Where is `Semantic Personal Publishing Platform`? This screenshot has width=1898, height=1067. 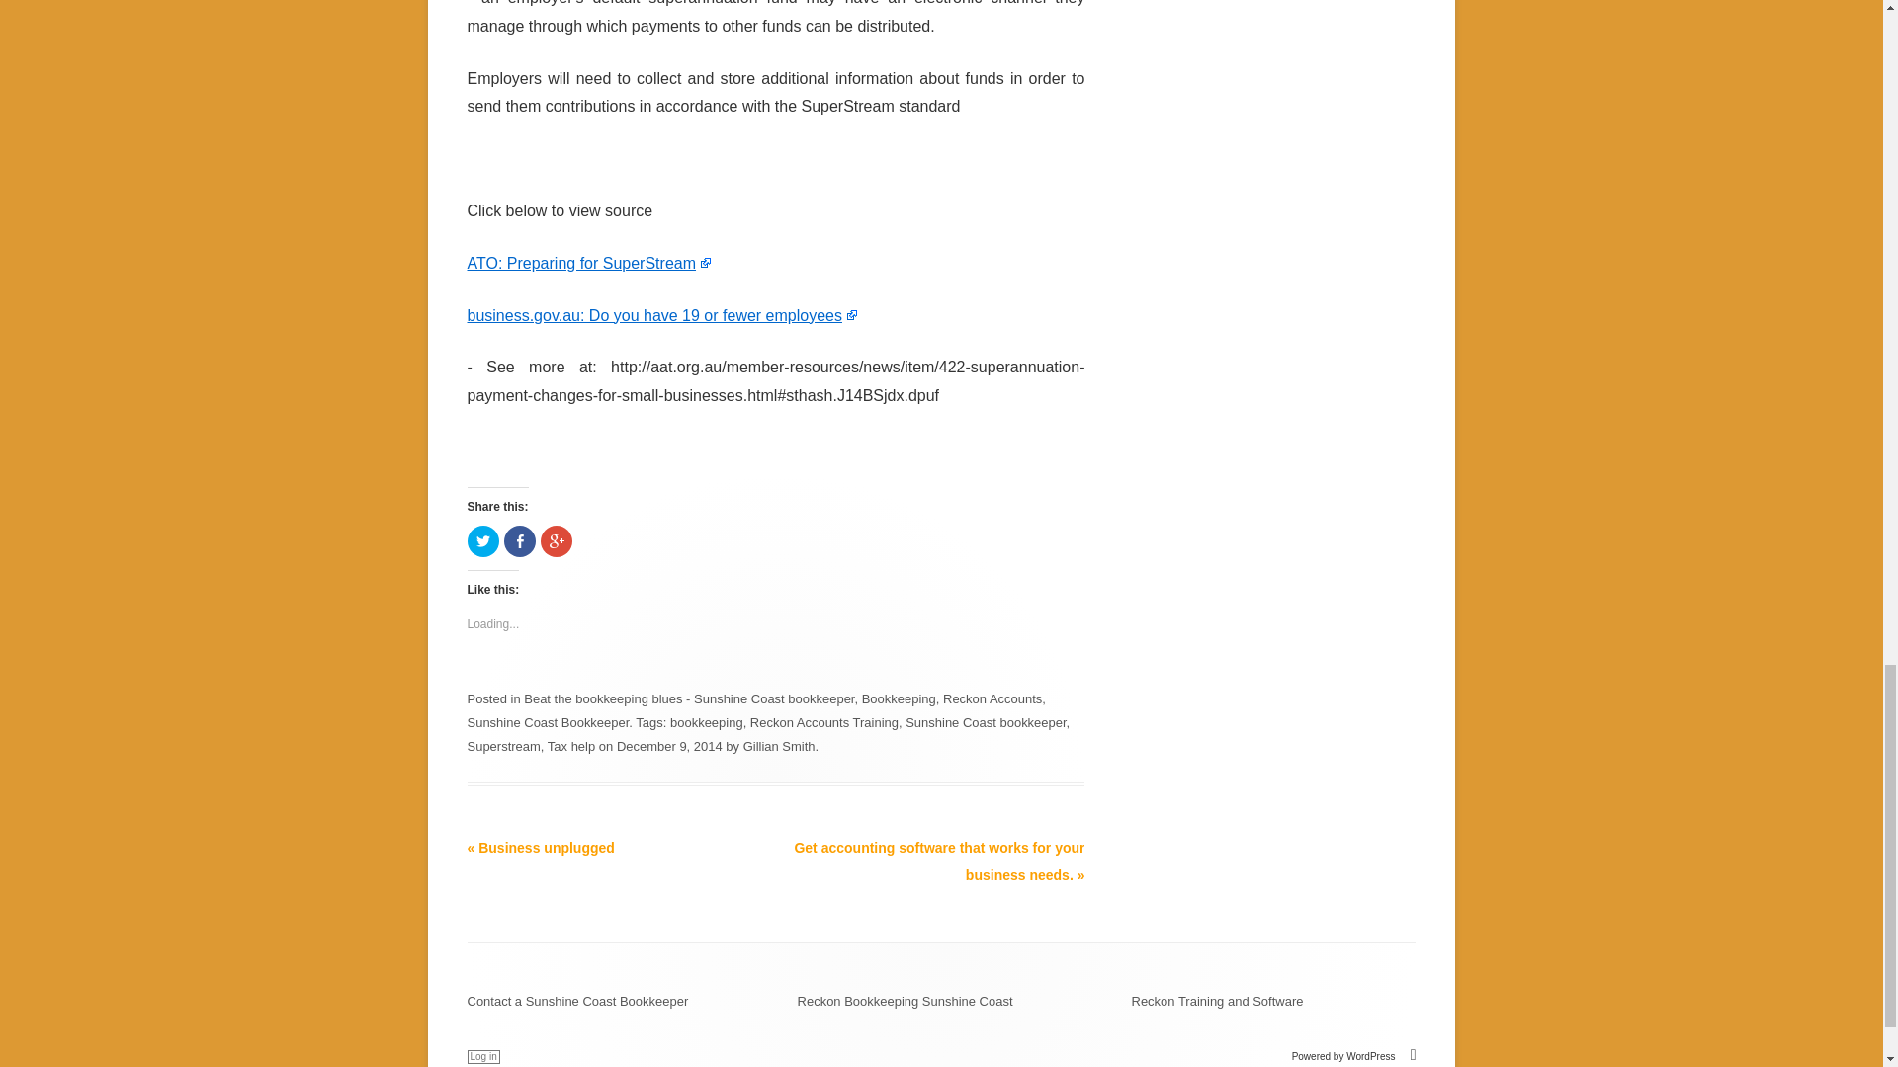
Semantic Personal Publishing Platform is located at coordinates (1354, 1055).